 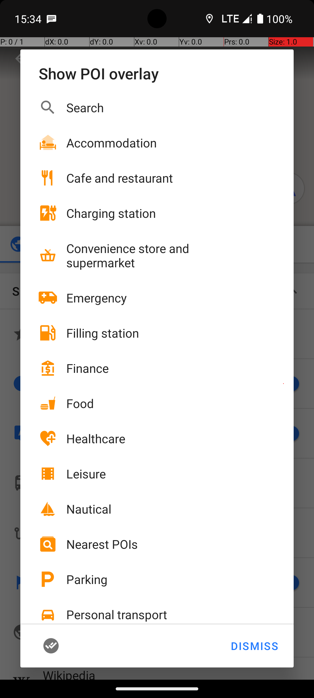 I want to click on Leisure, so click(x=86, y=473).